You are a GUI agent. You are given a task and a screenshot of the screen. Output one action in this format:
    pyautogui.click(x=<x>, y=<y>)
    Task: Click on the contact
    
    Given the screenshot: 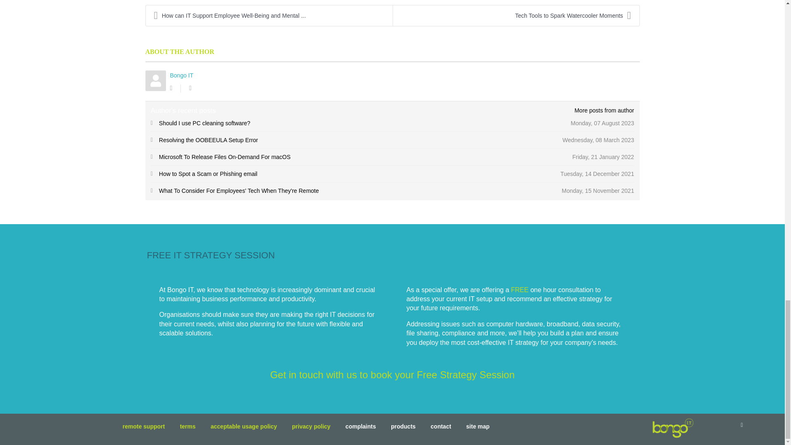 What is the action you would take?
    pyautogui.click(x=392, y=375)
    